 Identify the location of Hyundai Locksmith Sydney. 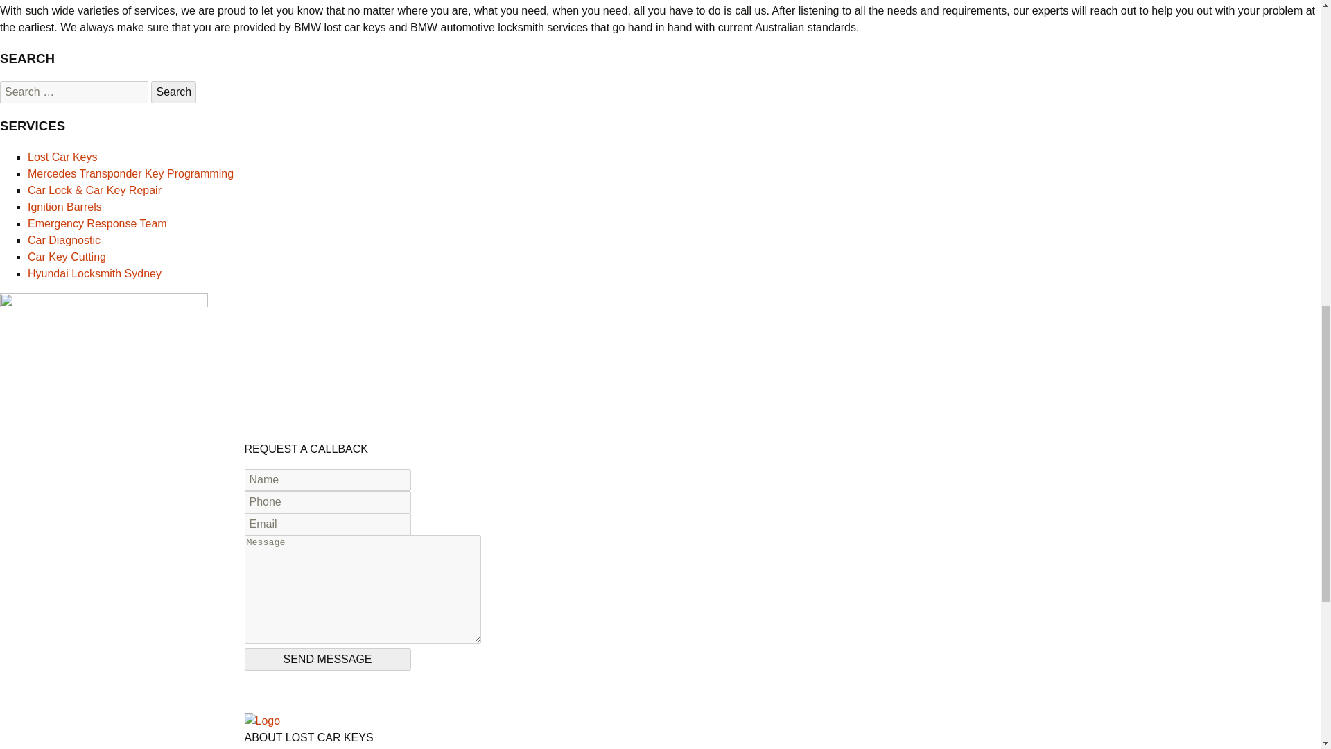
(94, 273).